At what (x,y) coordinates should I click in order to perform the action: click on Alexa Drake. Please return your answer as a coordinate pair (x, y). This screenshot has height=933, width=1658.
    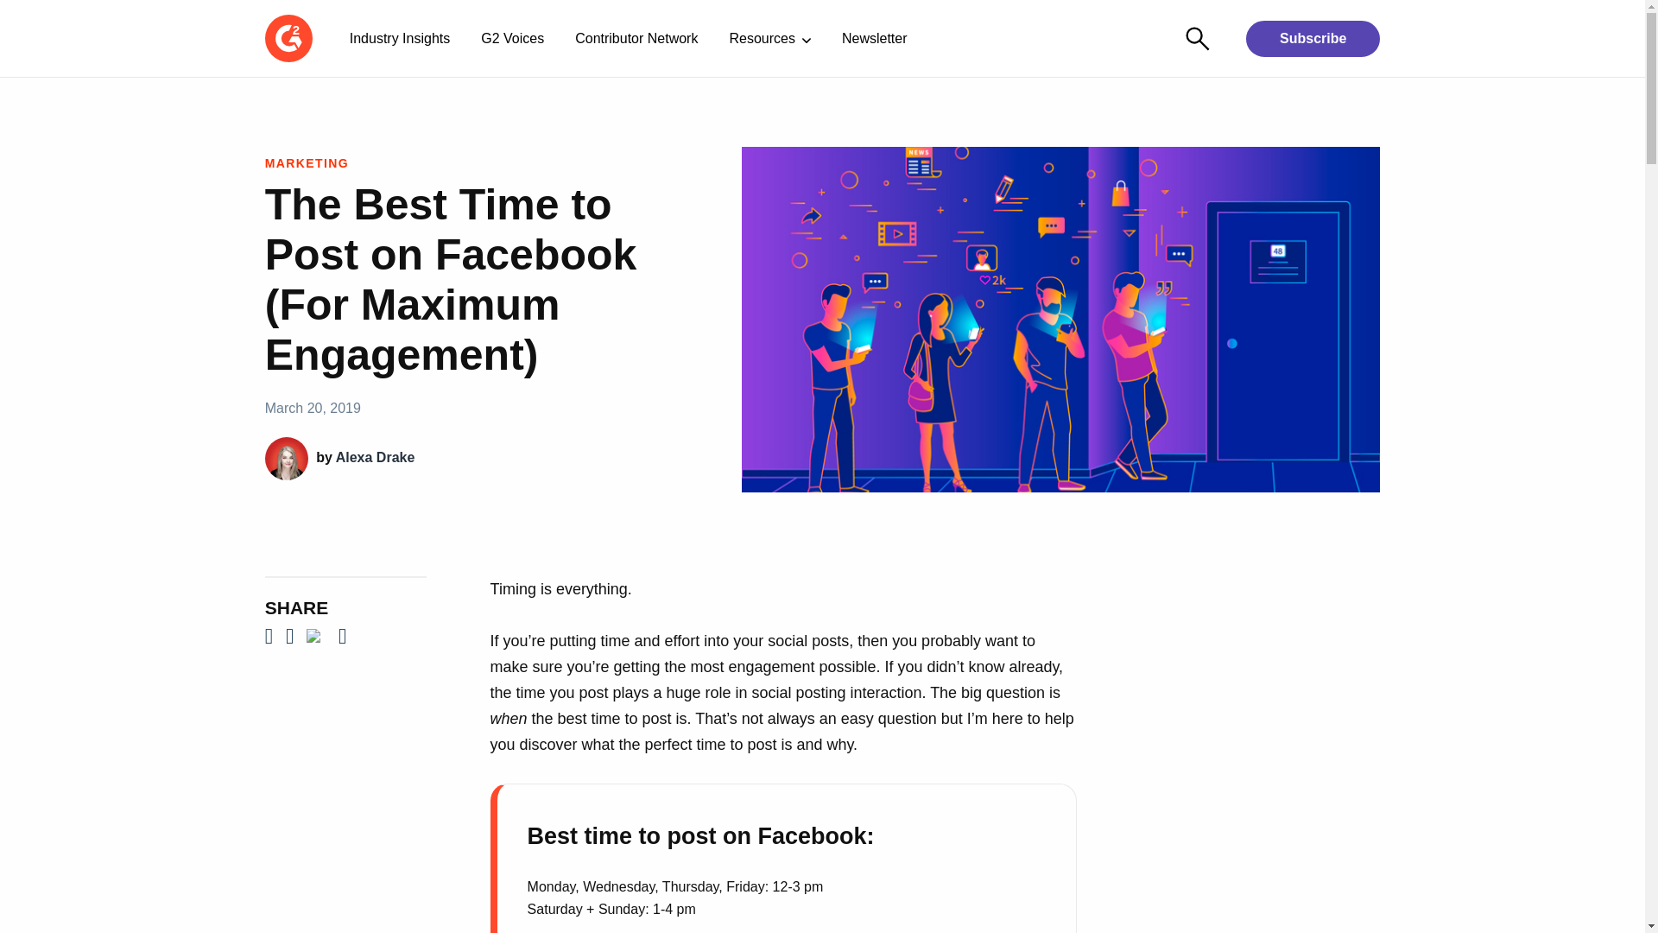
    Looking at the image, I should click on (376, 456).